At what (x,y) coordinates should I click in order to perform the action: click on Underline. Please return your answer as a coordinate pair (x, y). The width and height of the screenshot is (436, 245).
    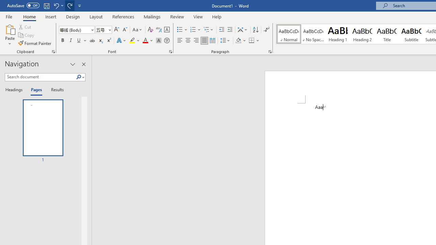
    Looking at the image, I should click on (79, 41).